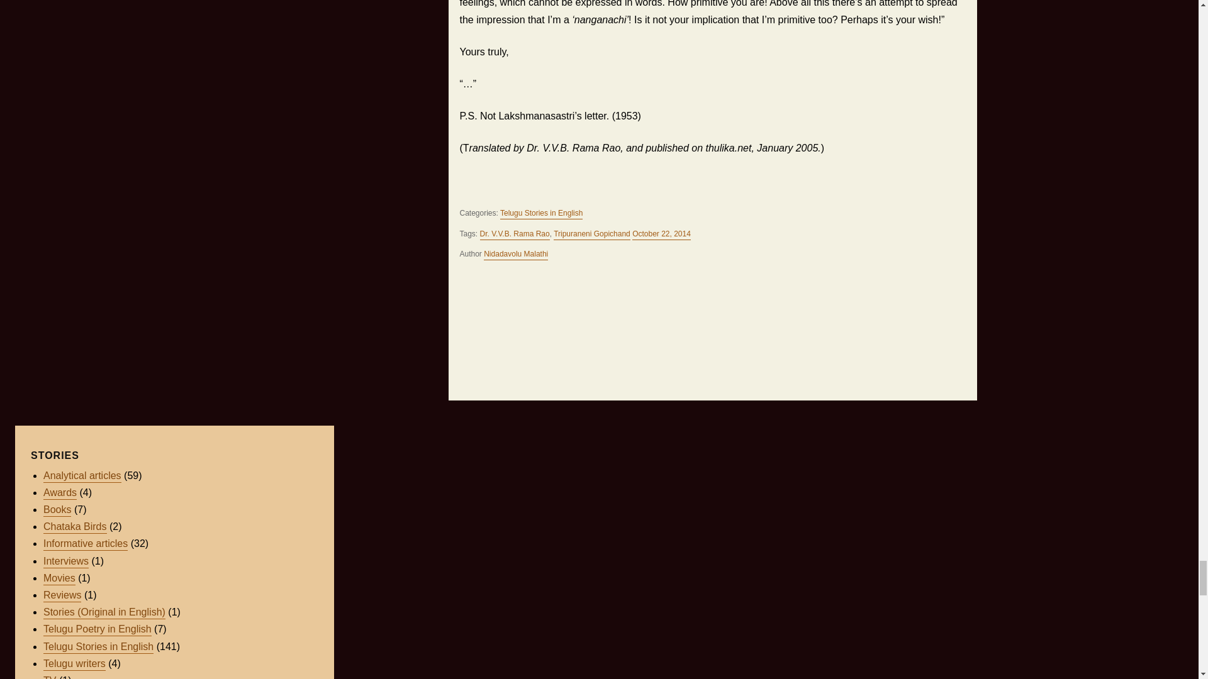  I want to click on Books, so click(57, 511).